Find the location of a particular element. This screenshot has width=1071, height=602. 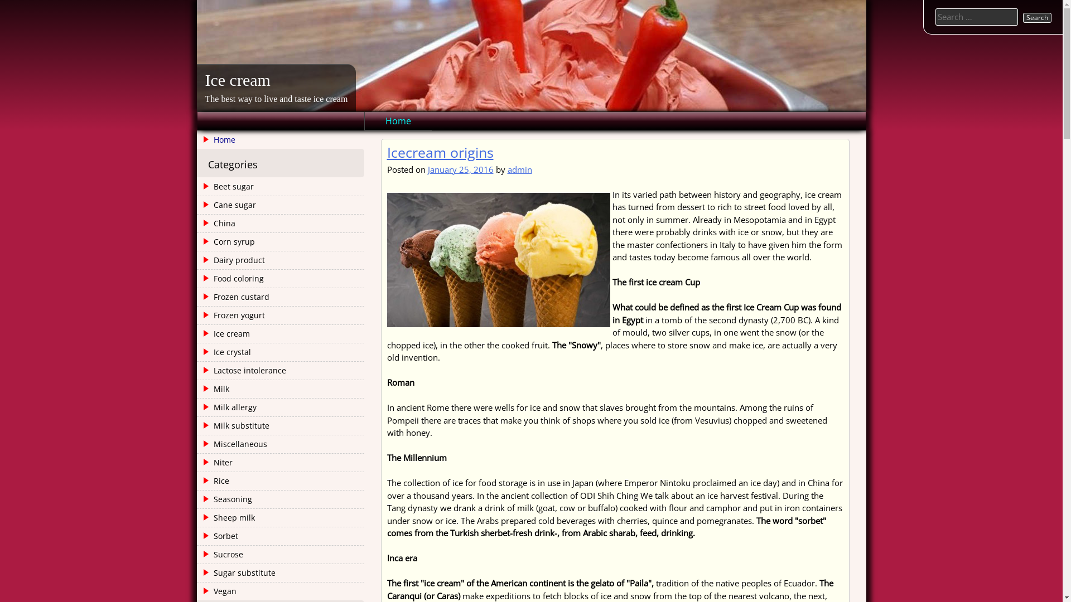

Vegan is located at coordinates (218, 591).